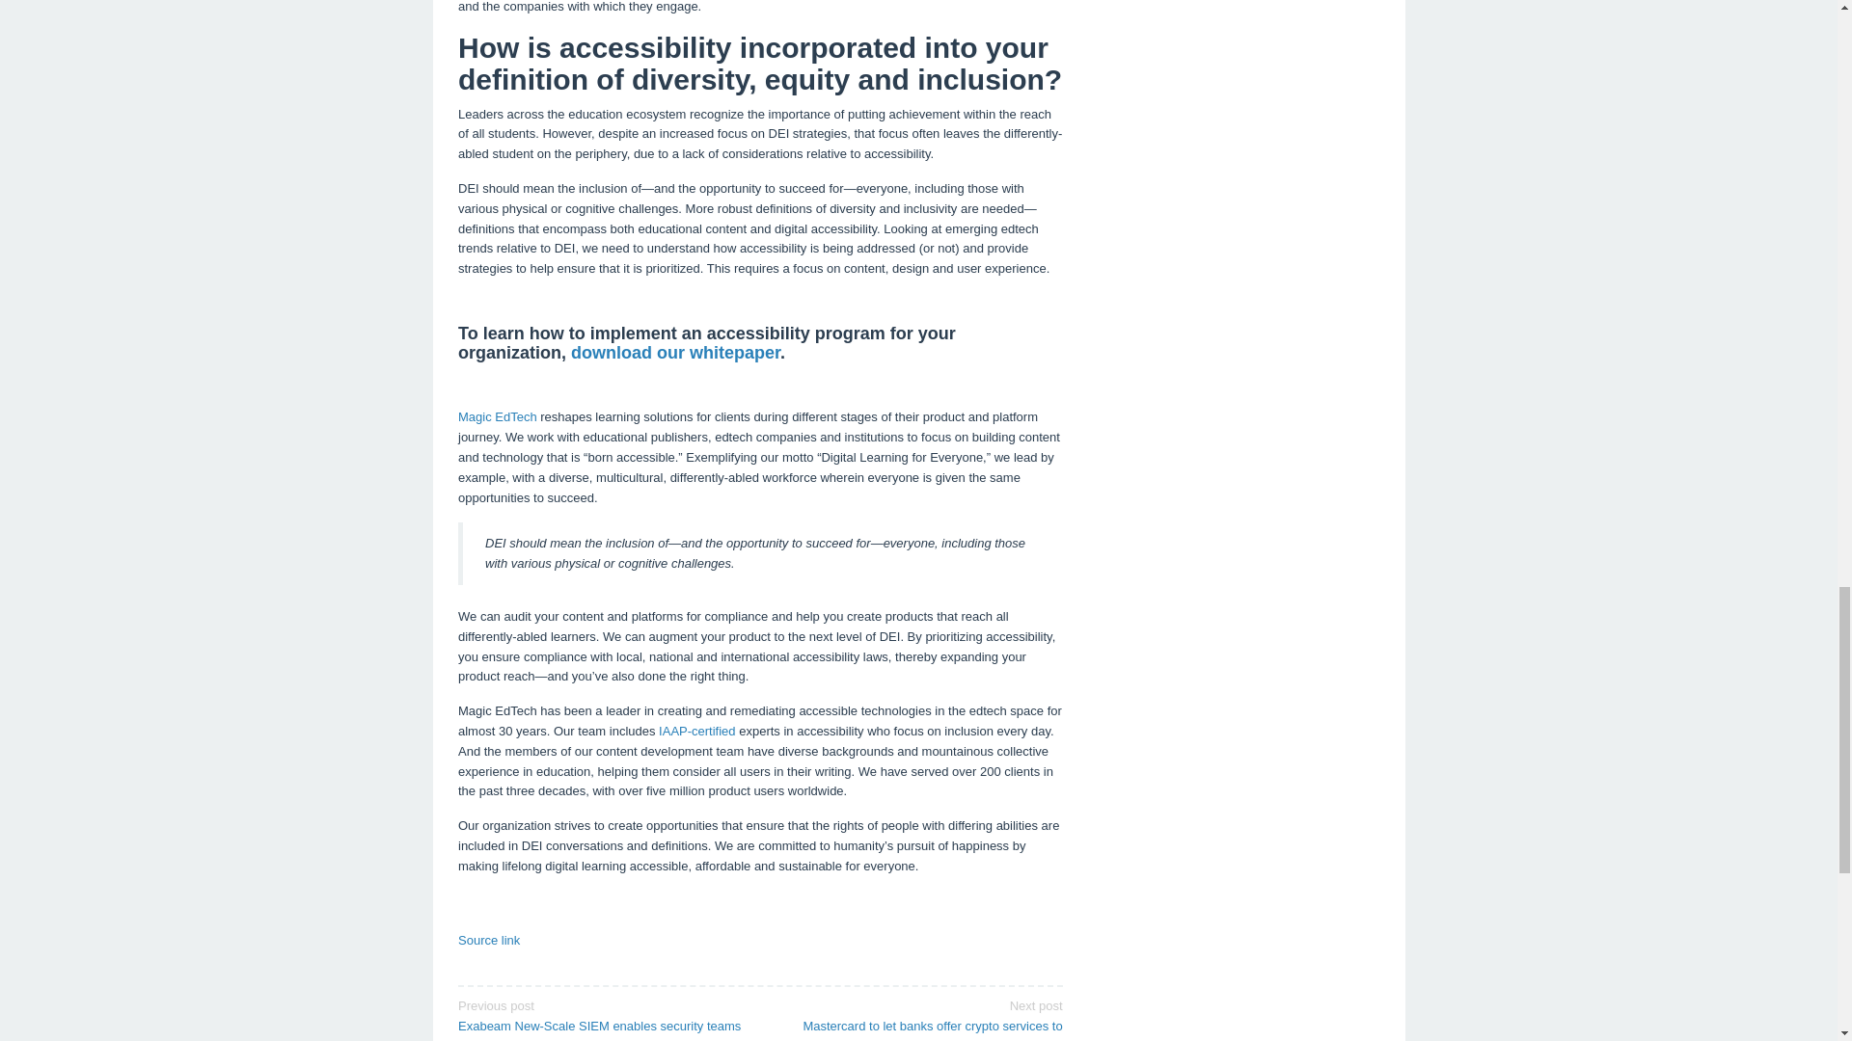  Describe the element at coordinates (675, 353) in the screenshot. I see `download our whitepaper` at that location.